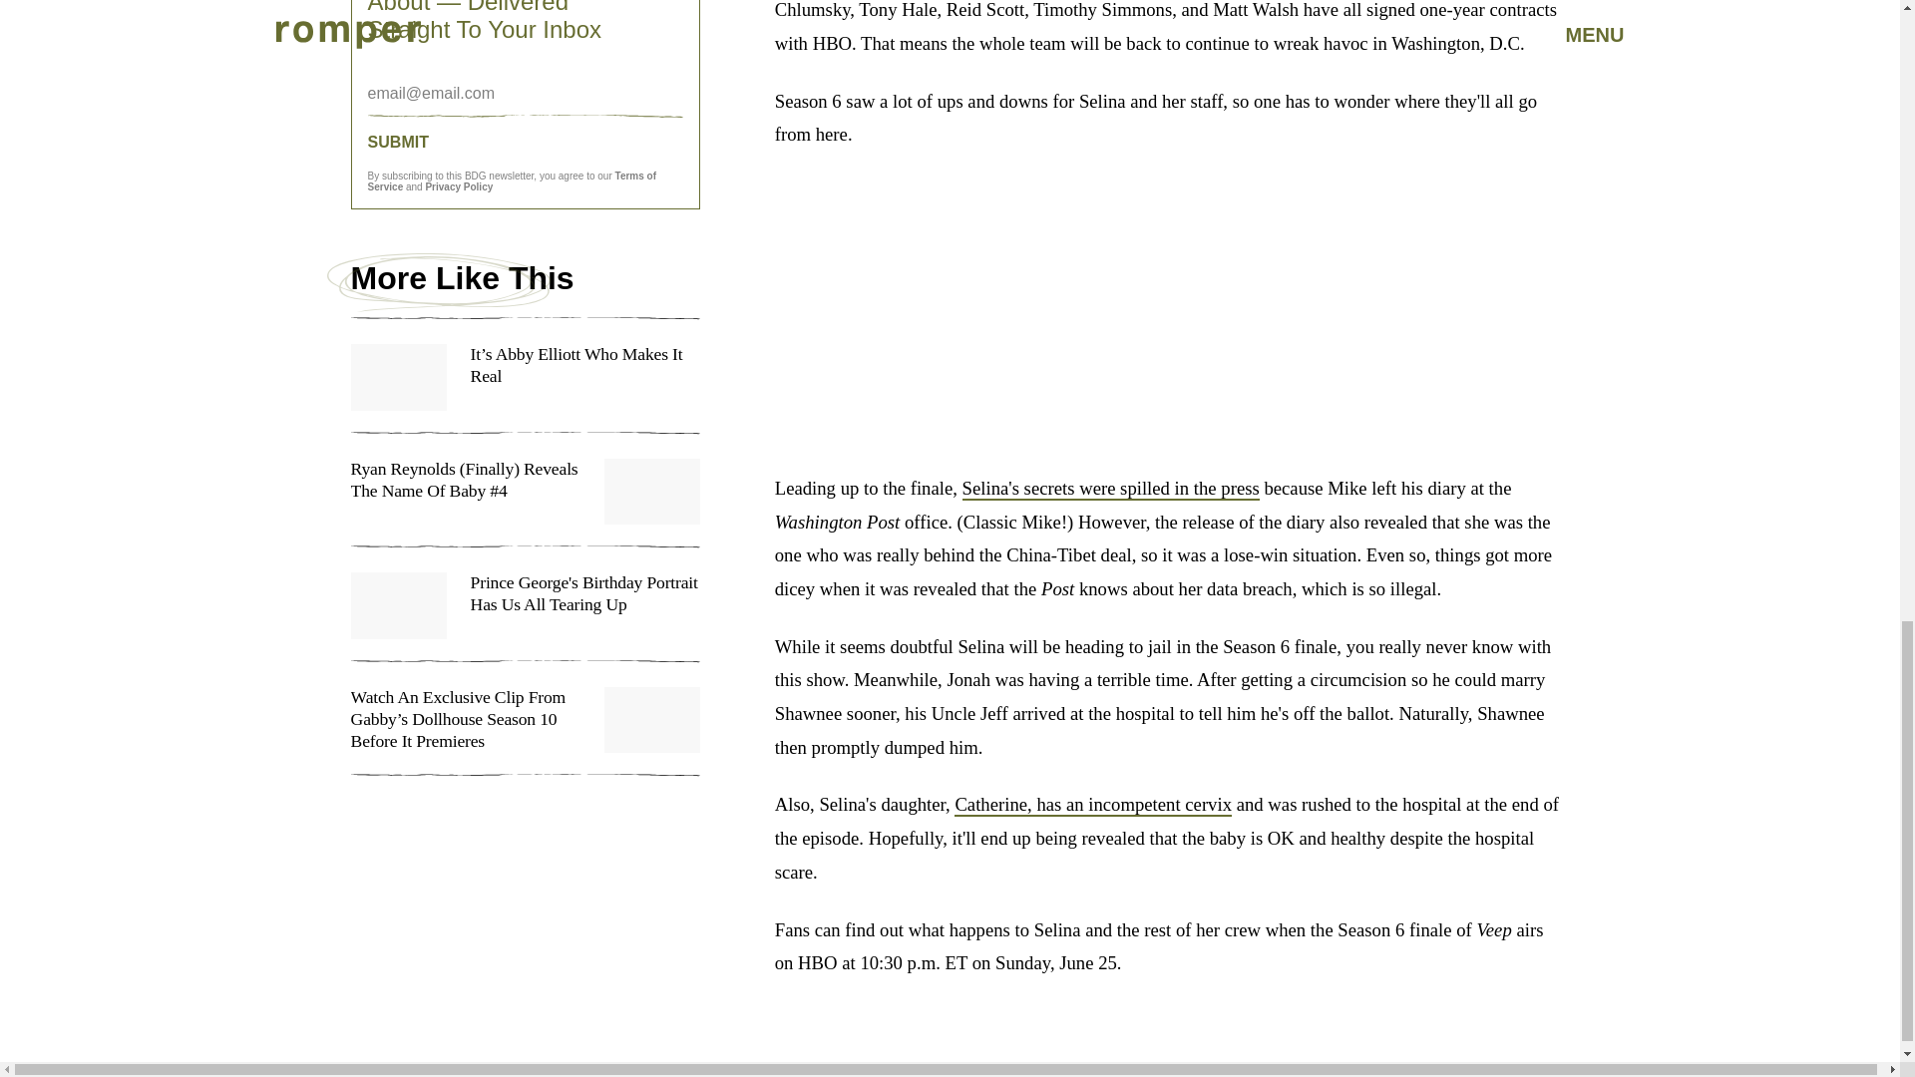  Describe the element at coordinates (525, 616) in the screenshot. I see `Prince George's Birthday Portrait Has Us All Tearing Up` at that location.